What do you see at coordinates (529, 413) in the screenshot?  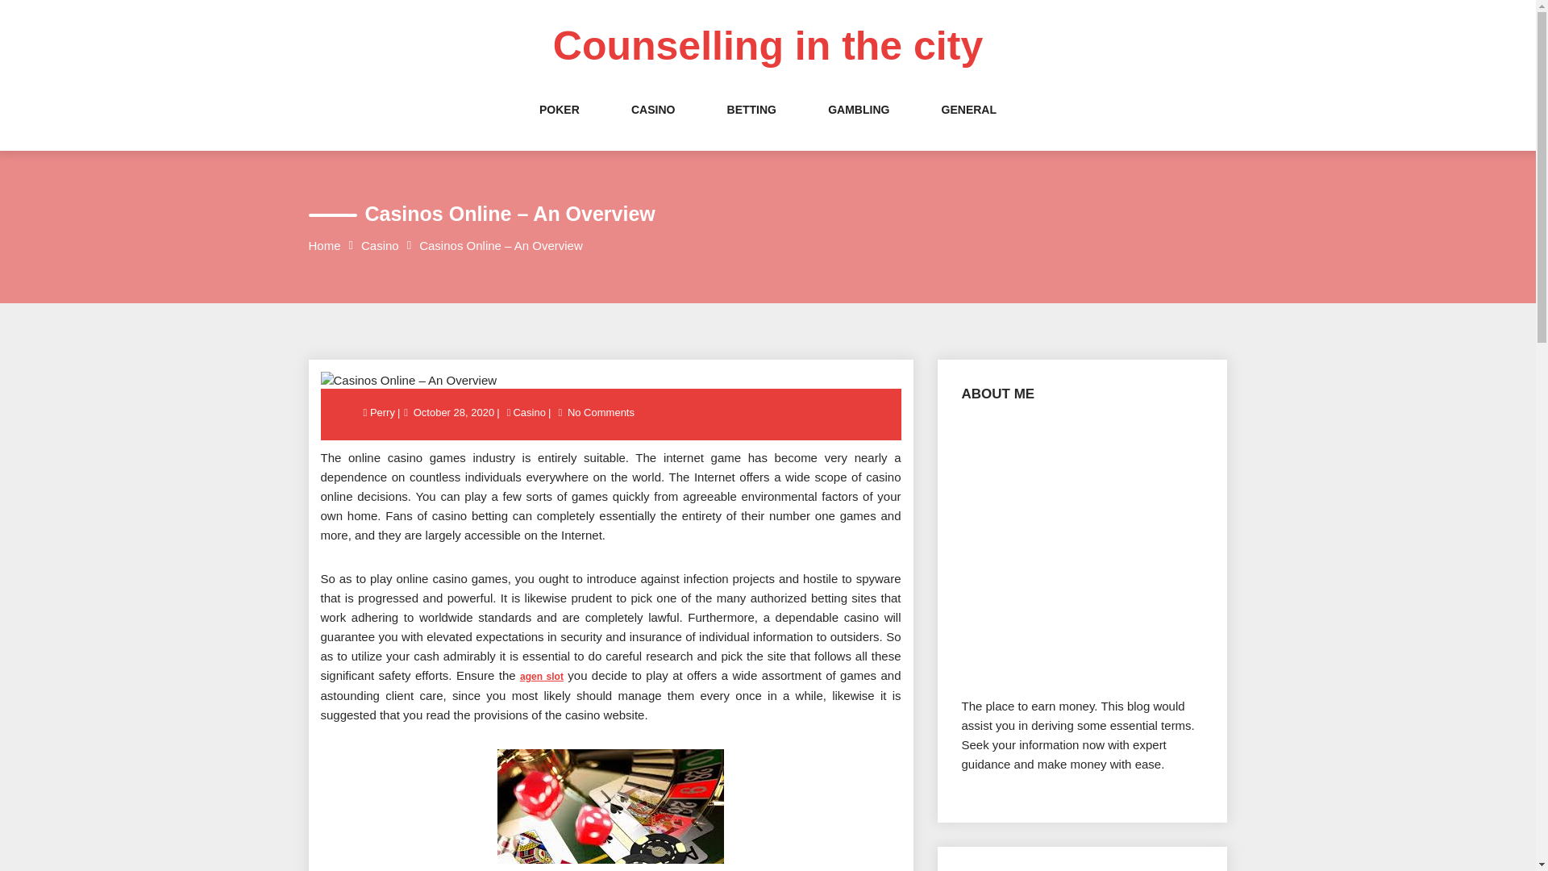 I see `Casino` at bounding box center [529, 413].